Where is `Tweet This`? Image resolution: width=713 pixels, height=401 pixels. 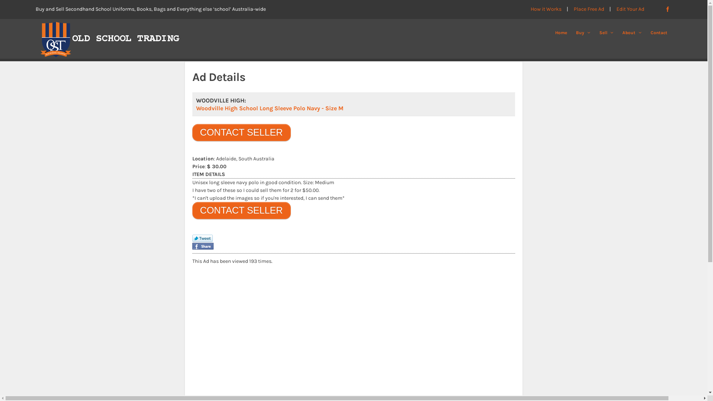 Tweet This is located at coordinates (203, 239).